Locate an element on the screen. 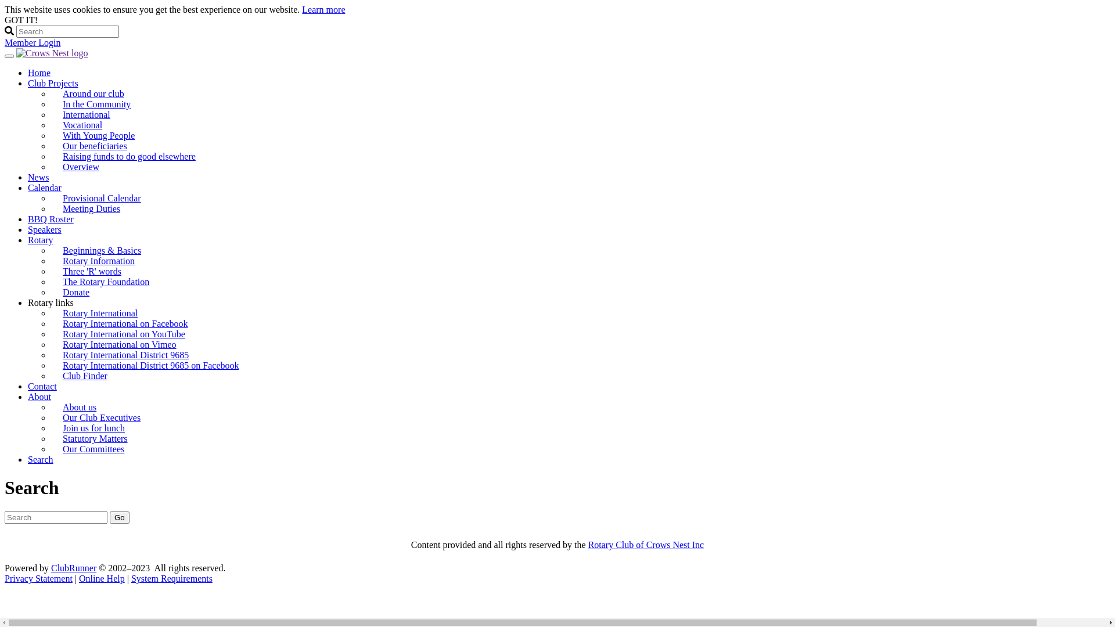 The image size is (1115, 627). Calendar is located at coordinates (45, 188).